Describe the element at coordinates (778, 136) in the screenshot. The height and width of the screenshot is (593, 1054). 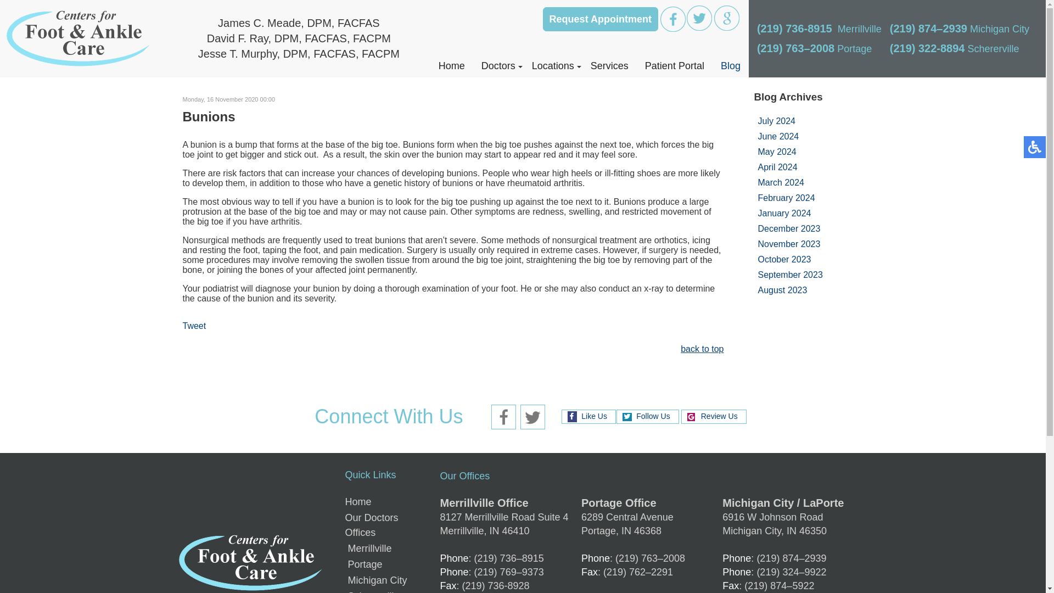
I see `June 2024` at that location.